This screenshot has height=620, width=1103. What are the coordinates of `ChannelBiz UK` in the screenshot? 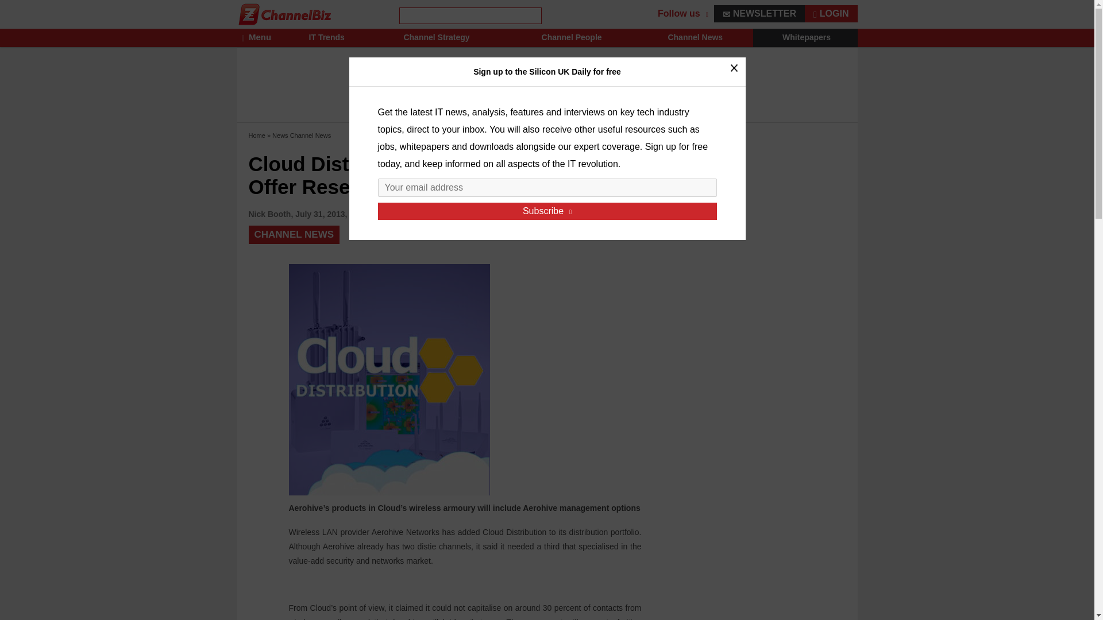 It's located at (285, 14).